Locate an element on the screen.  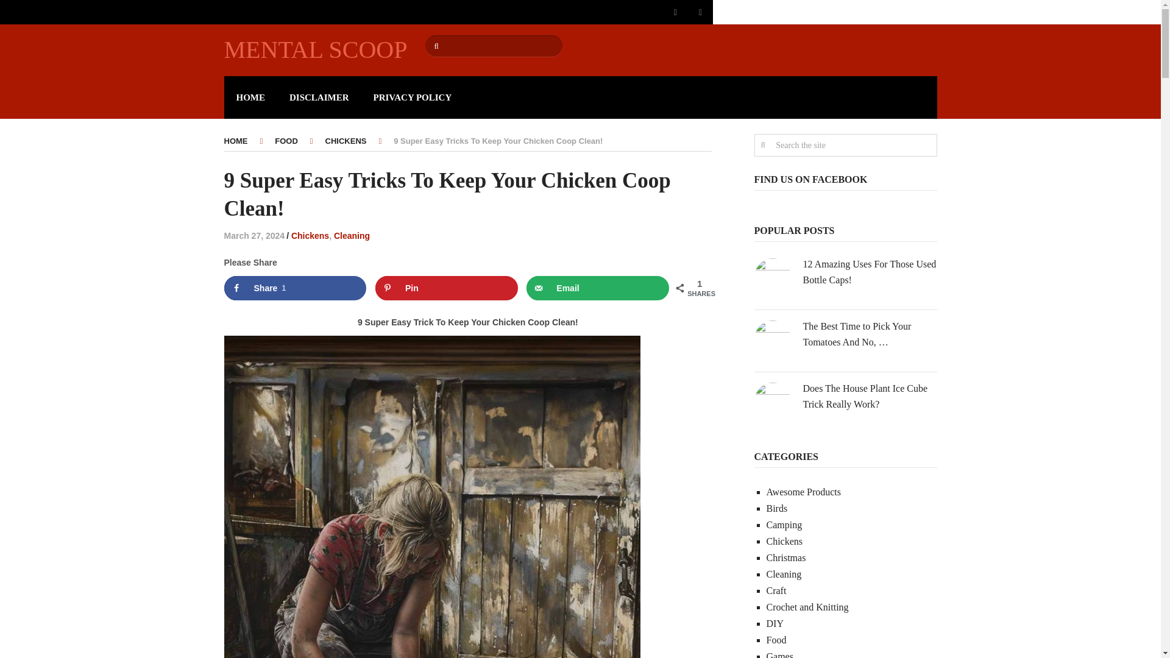
CHICKENS is located at coordinates (346, 140).